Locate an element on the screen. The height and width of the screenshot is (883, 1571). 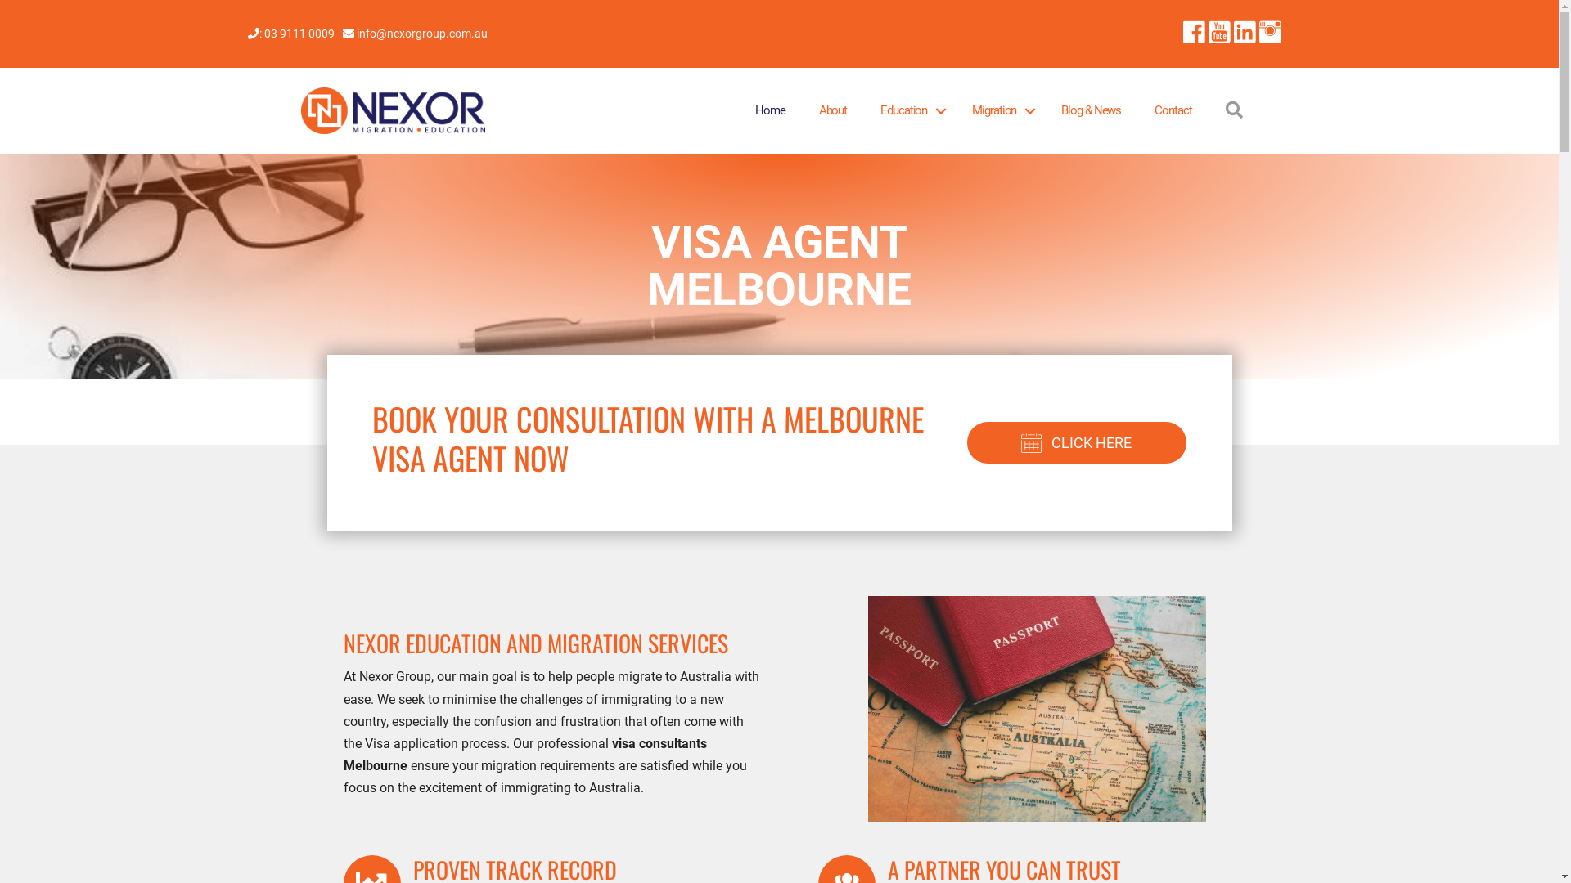
Passports And Map is located at coordinates (1038, 709).